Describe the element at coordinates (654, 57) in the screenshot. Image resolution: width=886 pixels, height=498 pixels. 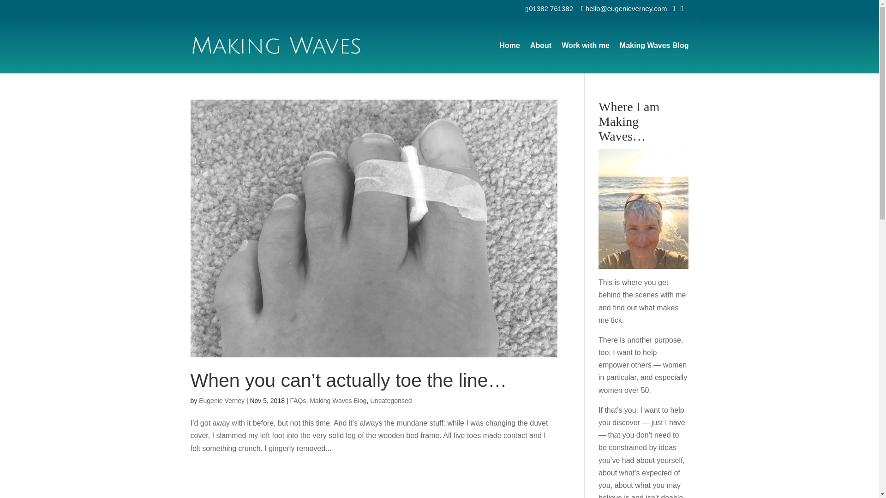
I see `Making Waves Blog` at that location.